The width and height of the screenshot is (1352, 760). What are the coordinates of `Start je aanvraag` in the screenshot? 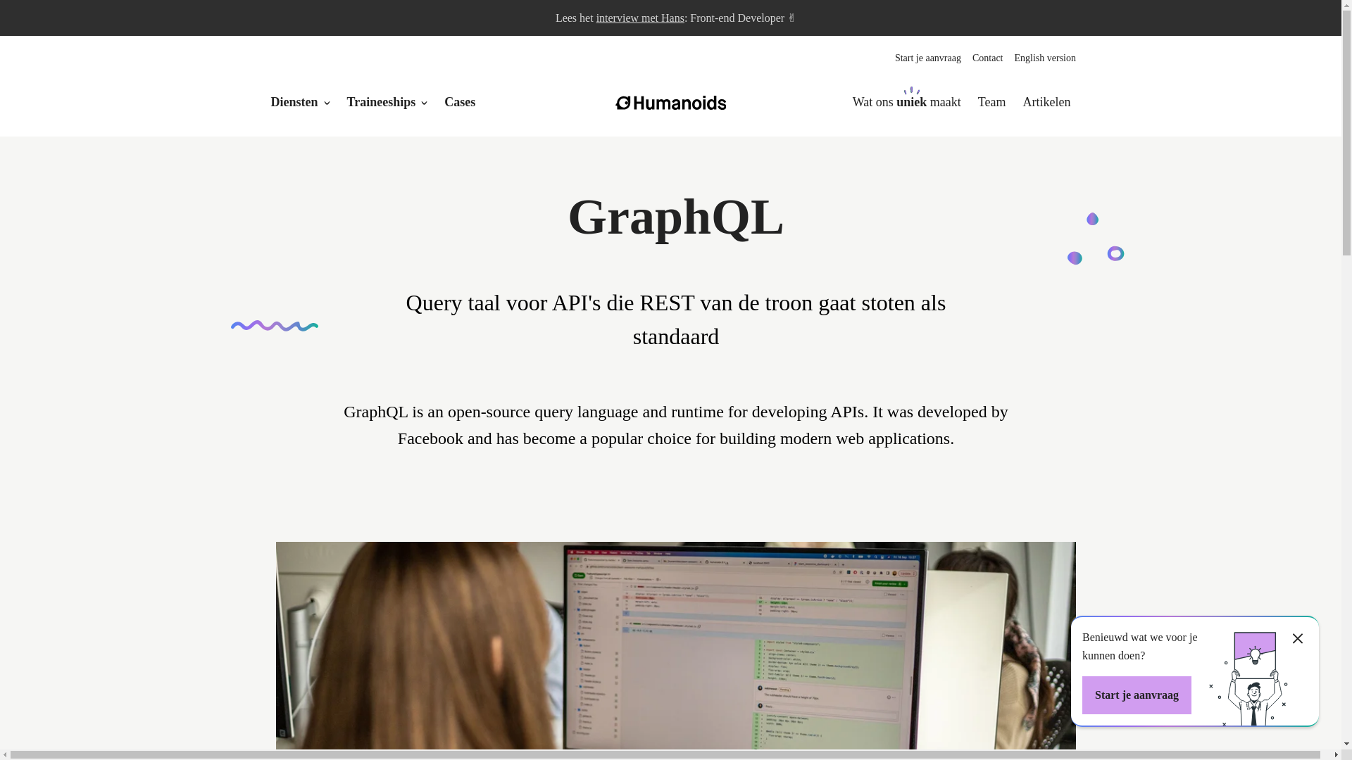 It's located at (928, 58).